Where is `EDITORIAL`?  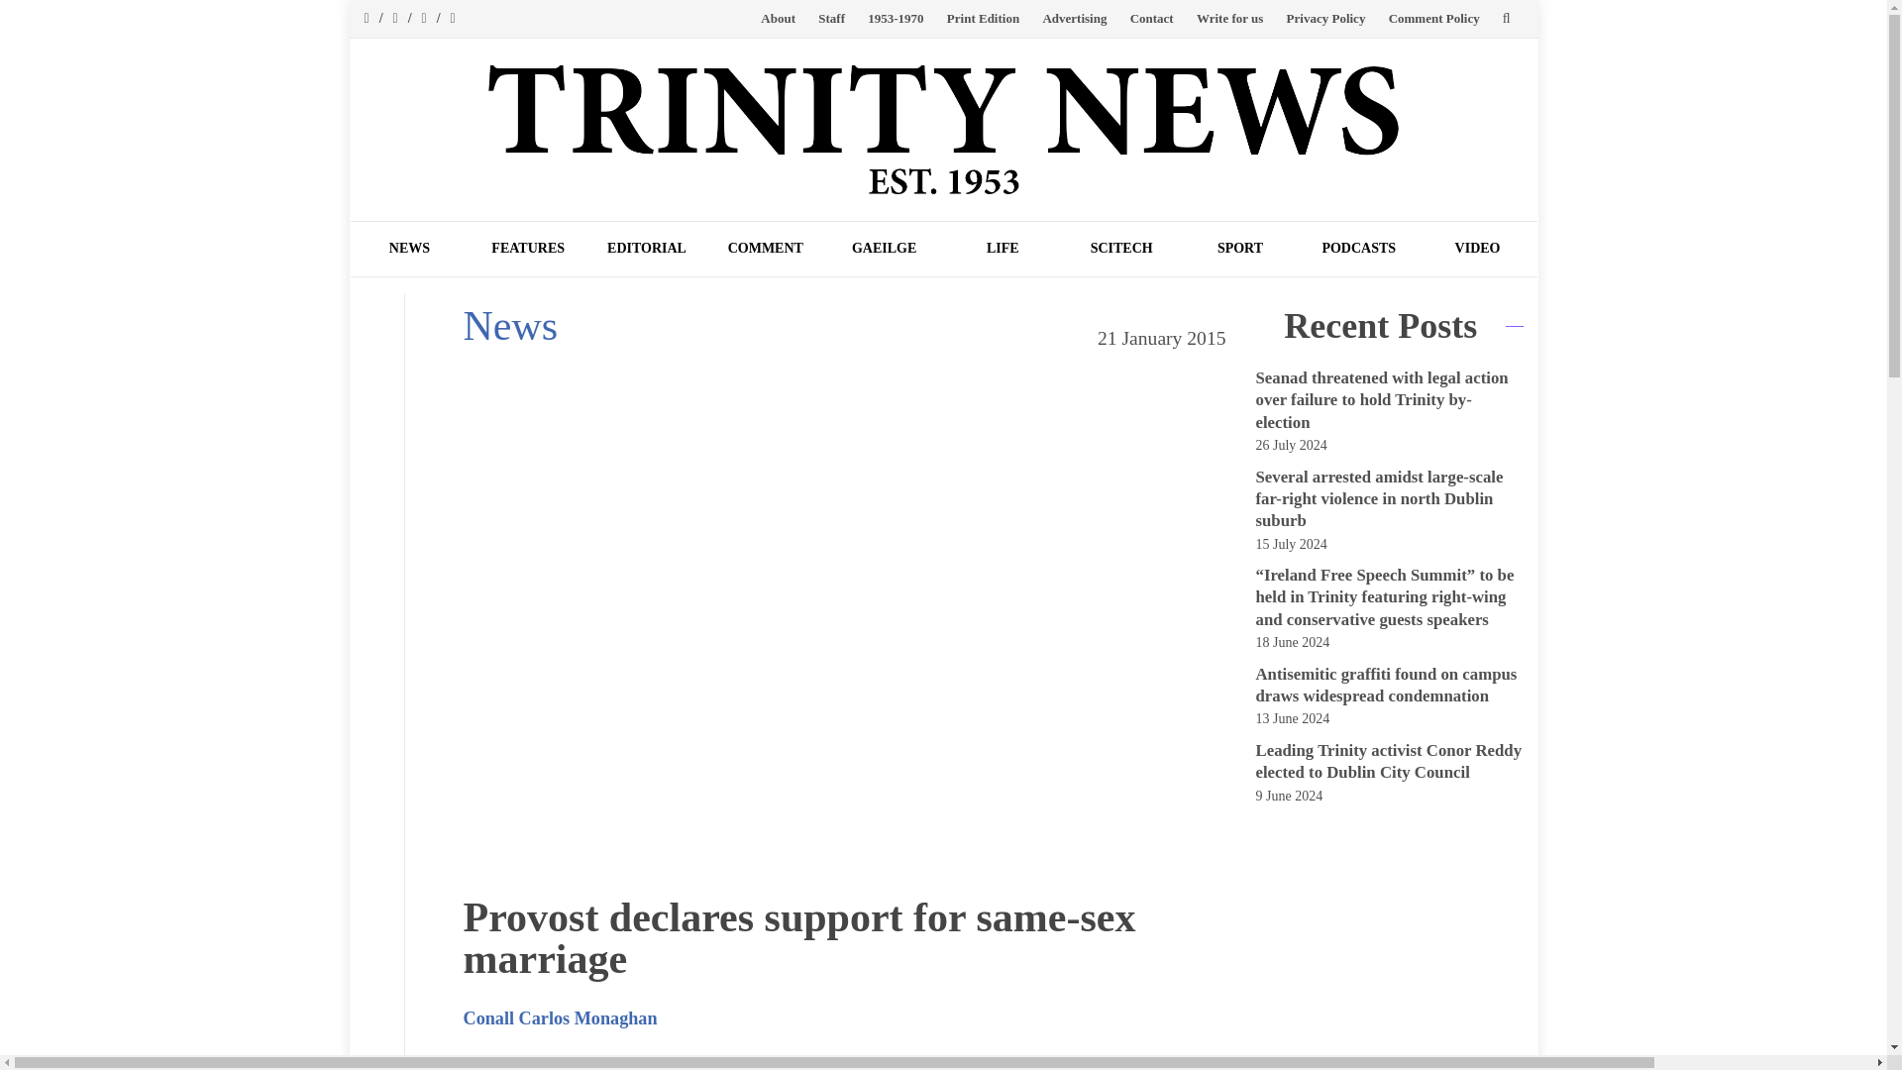 EDITORIAL is located at coordinates (646, 248).